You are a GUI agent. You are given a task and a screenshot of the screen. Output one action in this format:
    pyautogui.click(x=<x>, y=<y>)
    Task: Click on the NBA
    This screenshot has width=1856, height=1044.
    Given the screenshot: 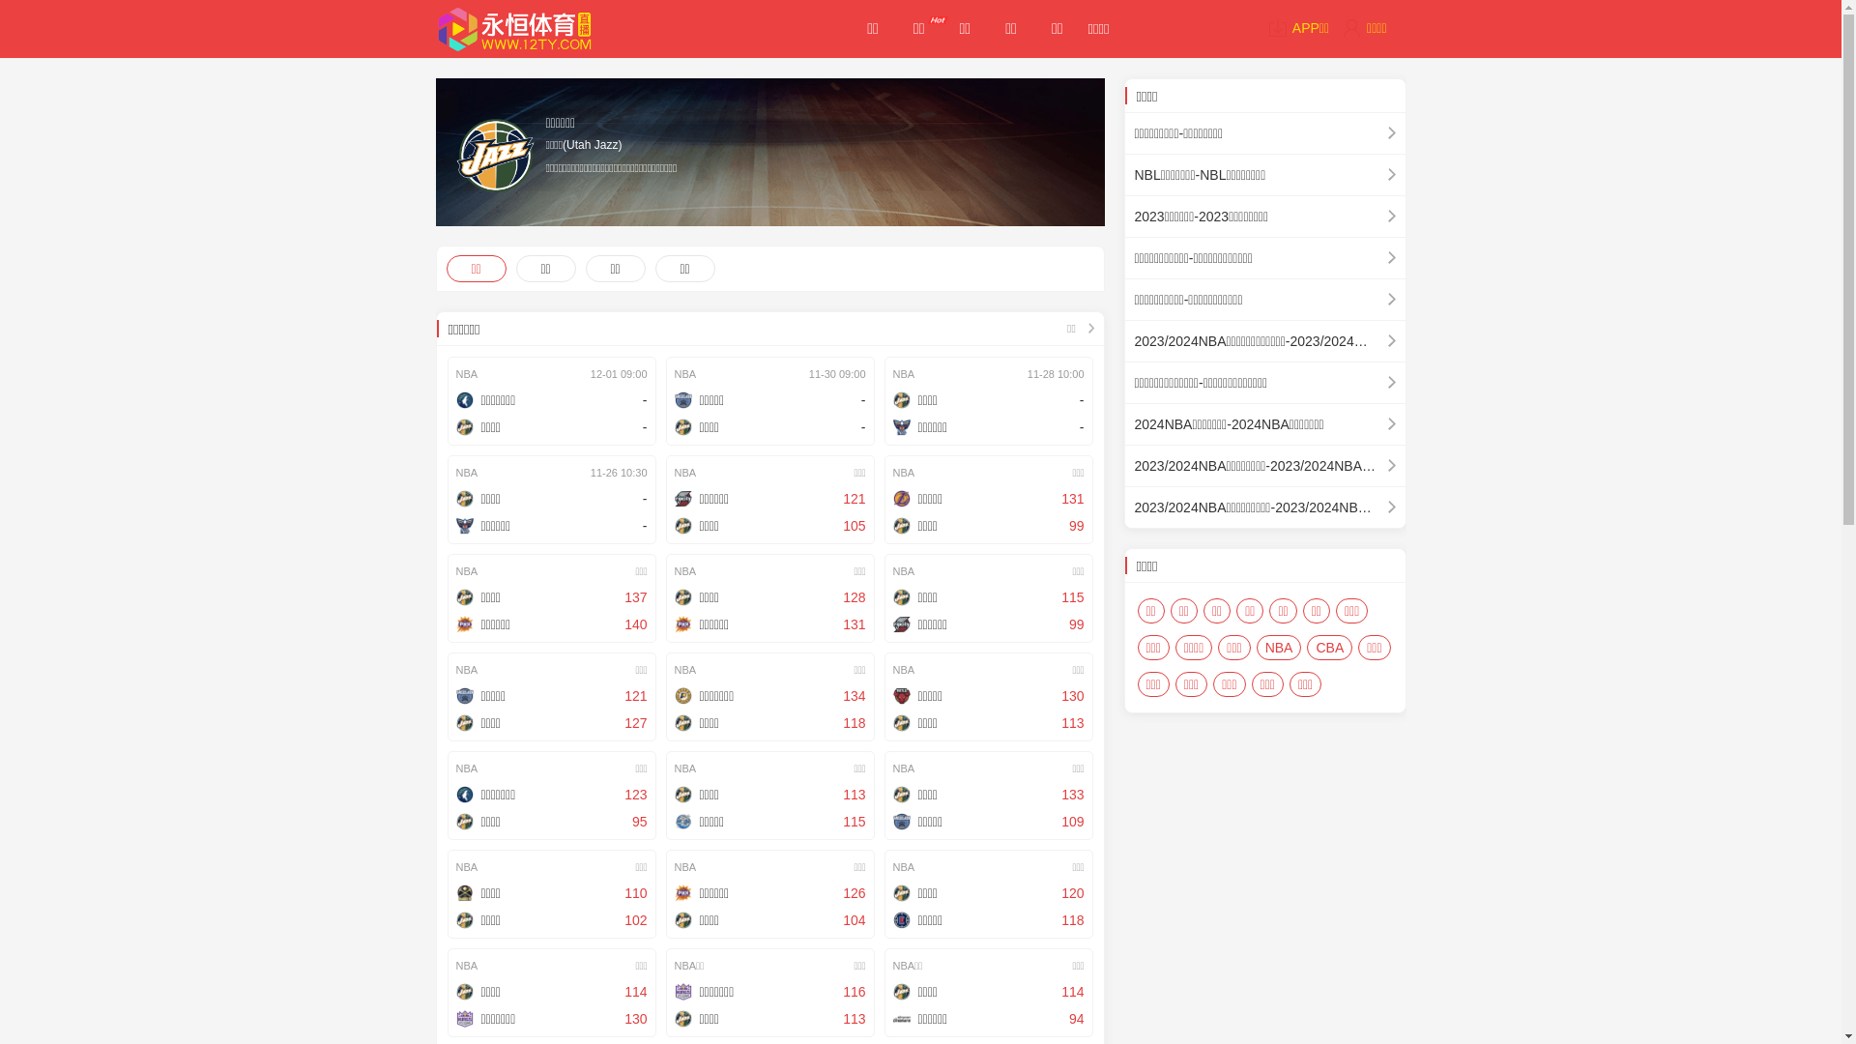 What is the action you would take?
    pyautogui.click(x=1280, y=648)
    